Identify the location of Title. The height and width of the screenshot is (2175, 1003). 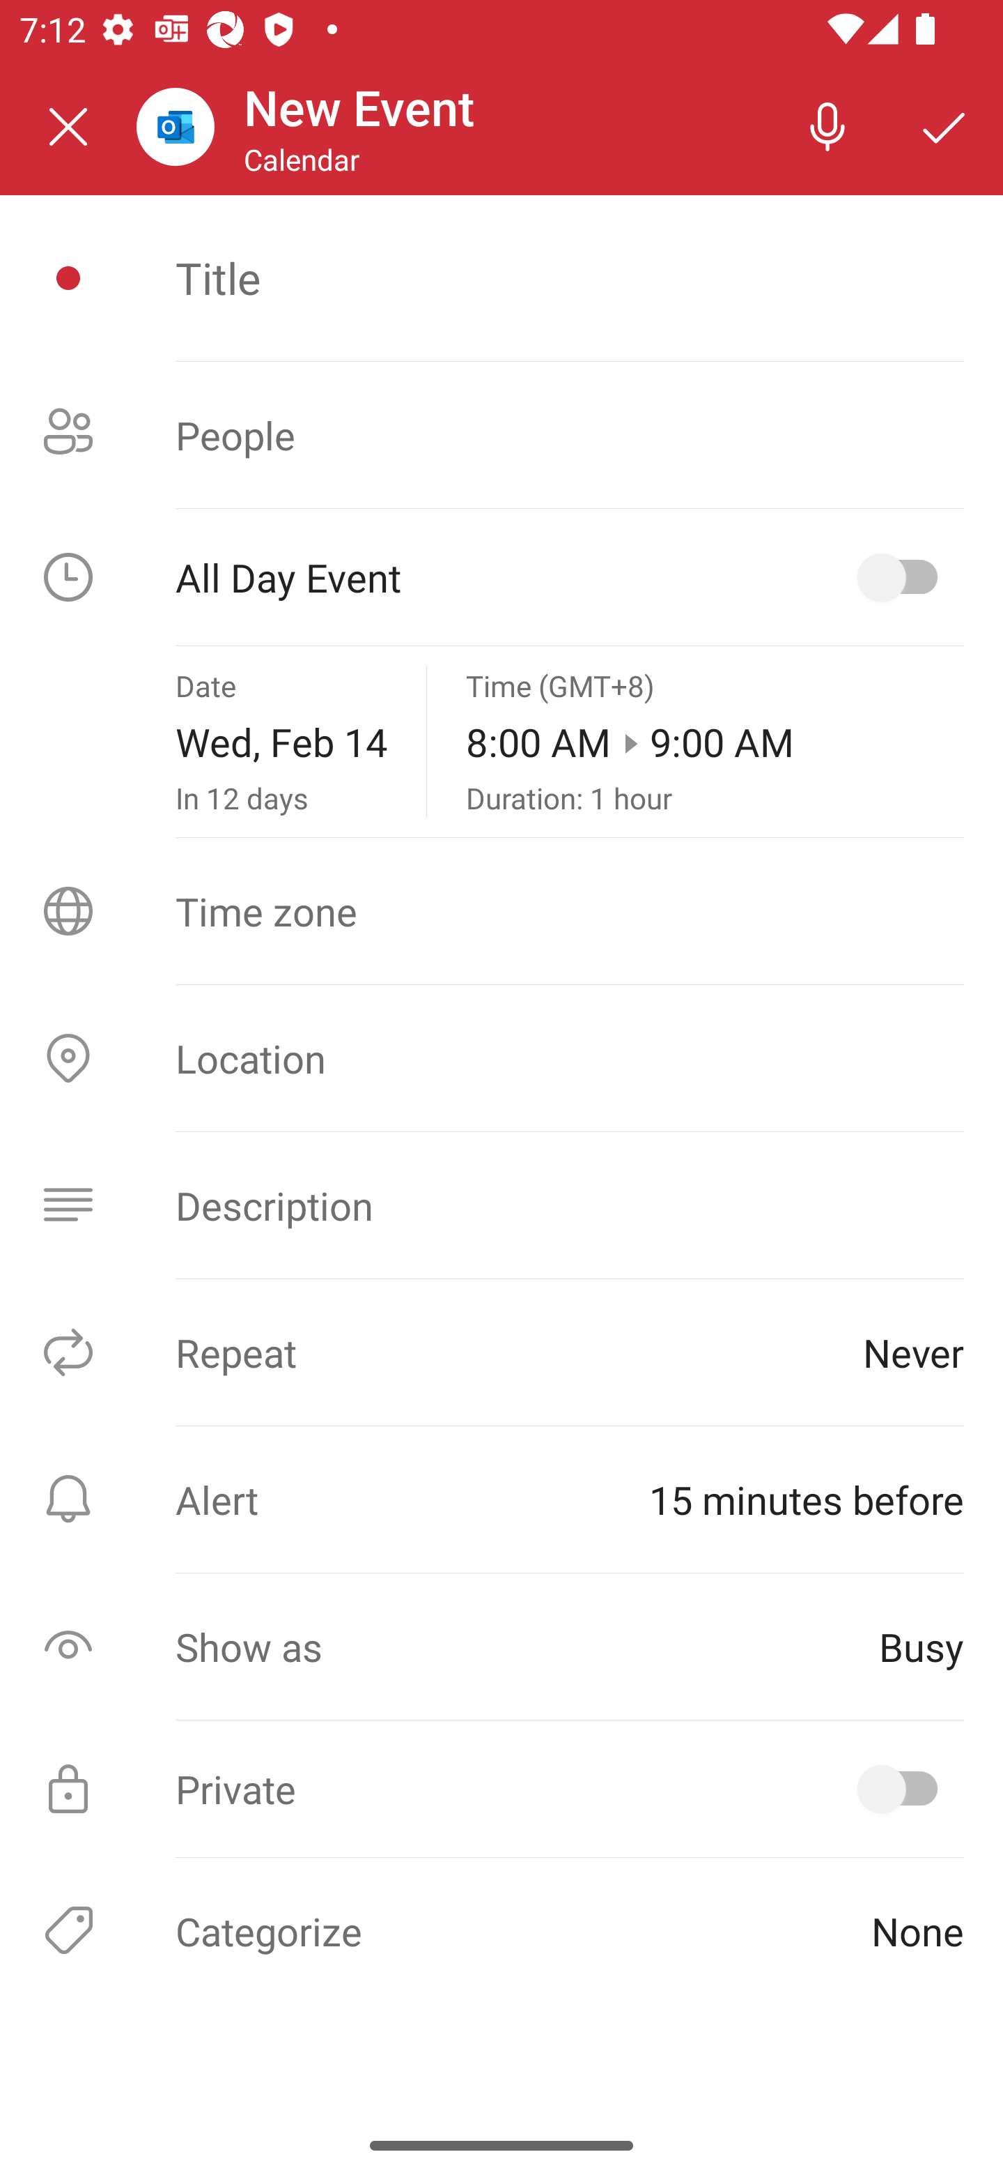
(569, 277).